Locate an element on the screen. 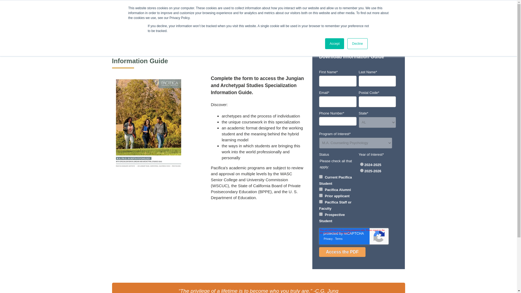  Prospective Student is located at coordinates (321, 214).